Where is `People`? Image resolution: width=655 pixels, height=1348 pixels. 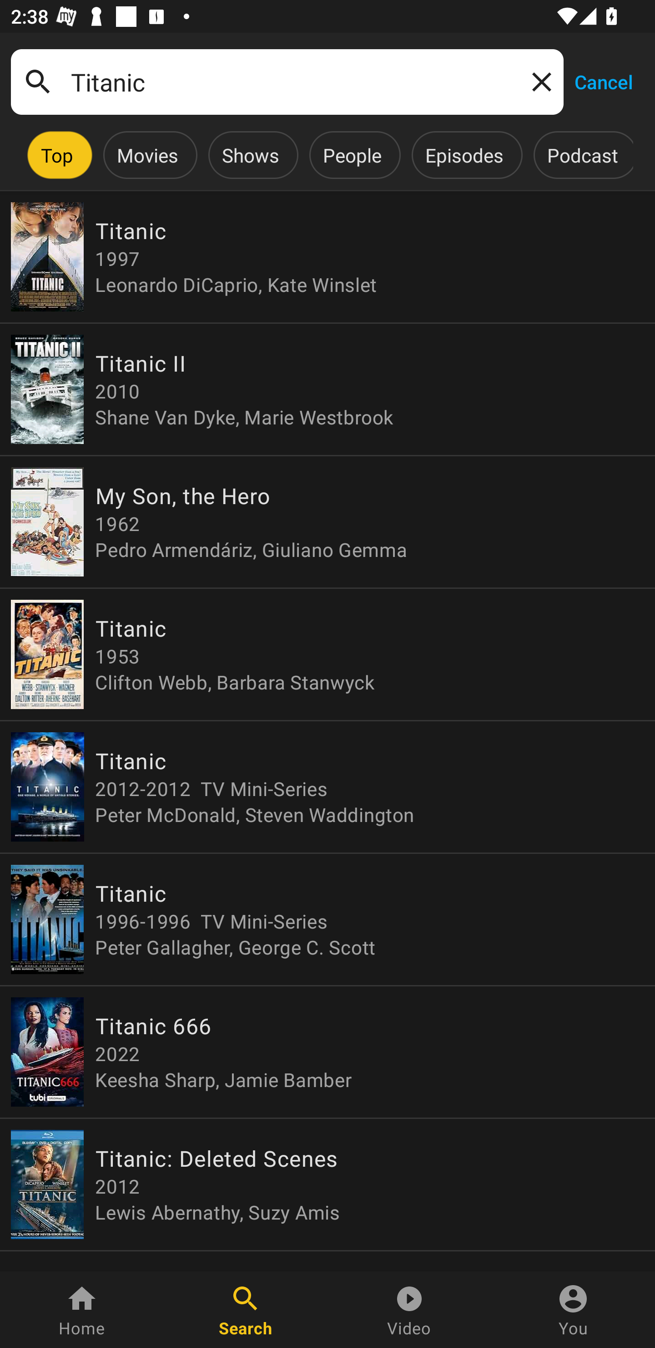
People is located at coordinates (352, 155).